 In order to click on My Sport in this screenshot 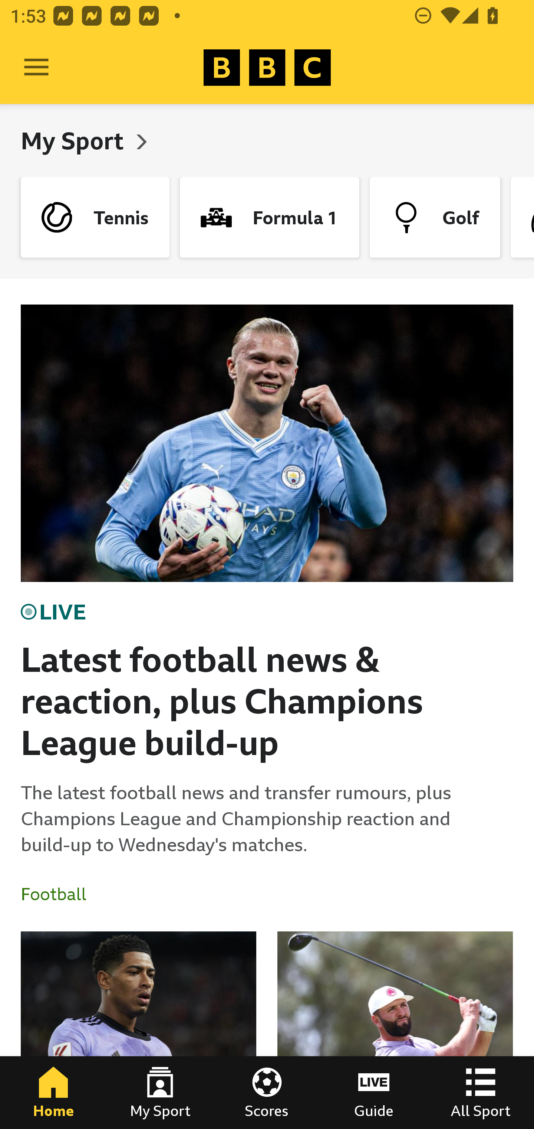, I will do `click(160, 1093)`.